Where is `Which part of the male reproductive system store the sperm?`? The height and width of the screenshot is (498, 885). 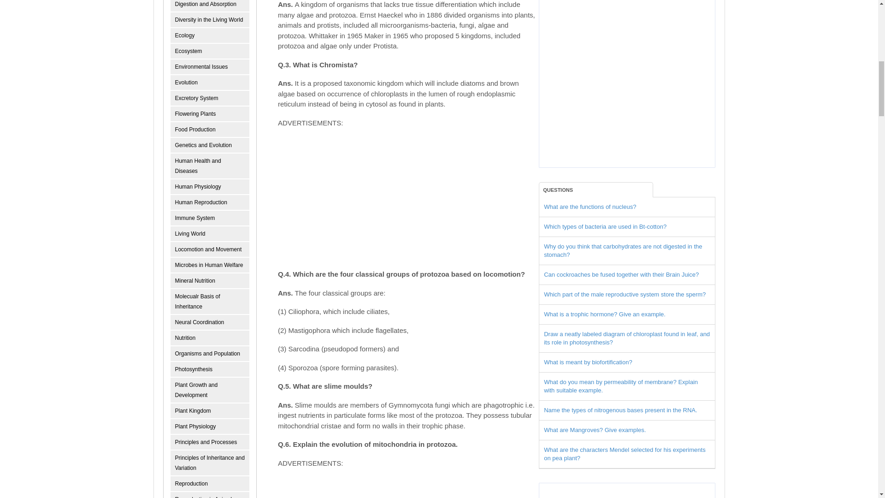
Which part of the male reproductive system store the sperm? is located at coordinates (625, 294).